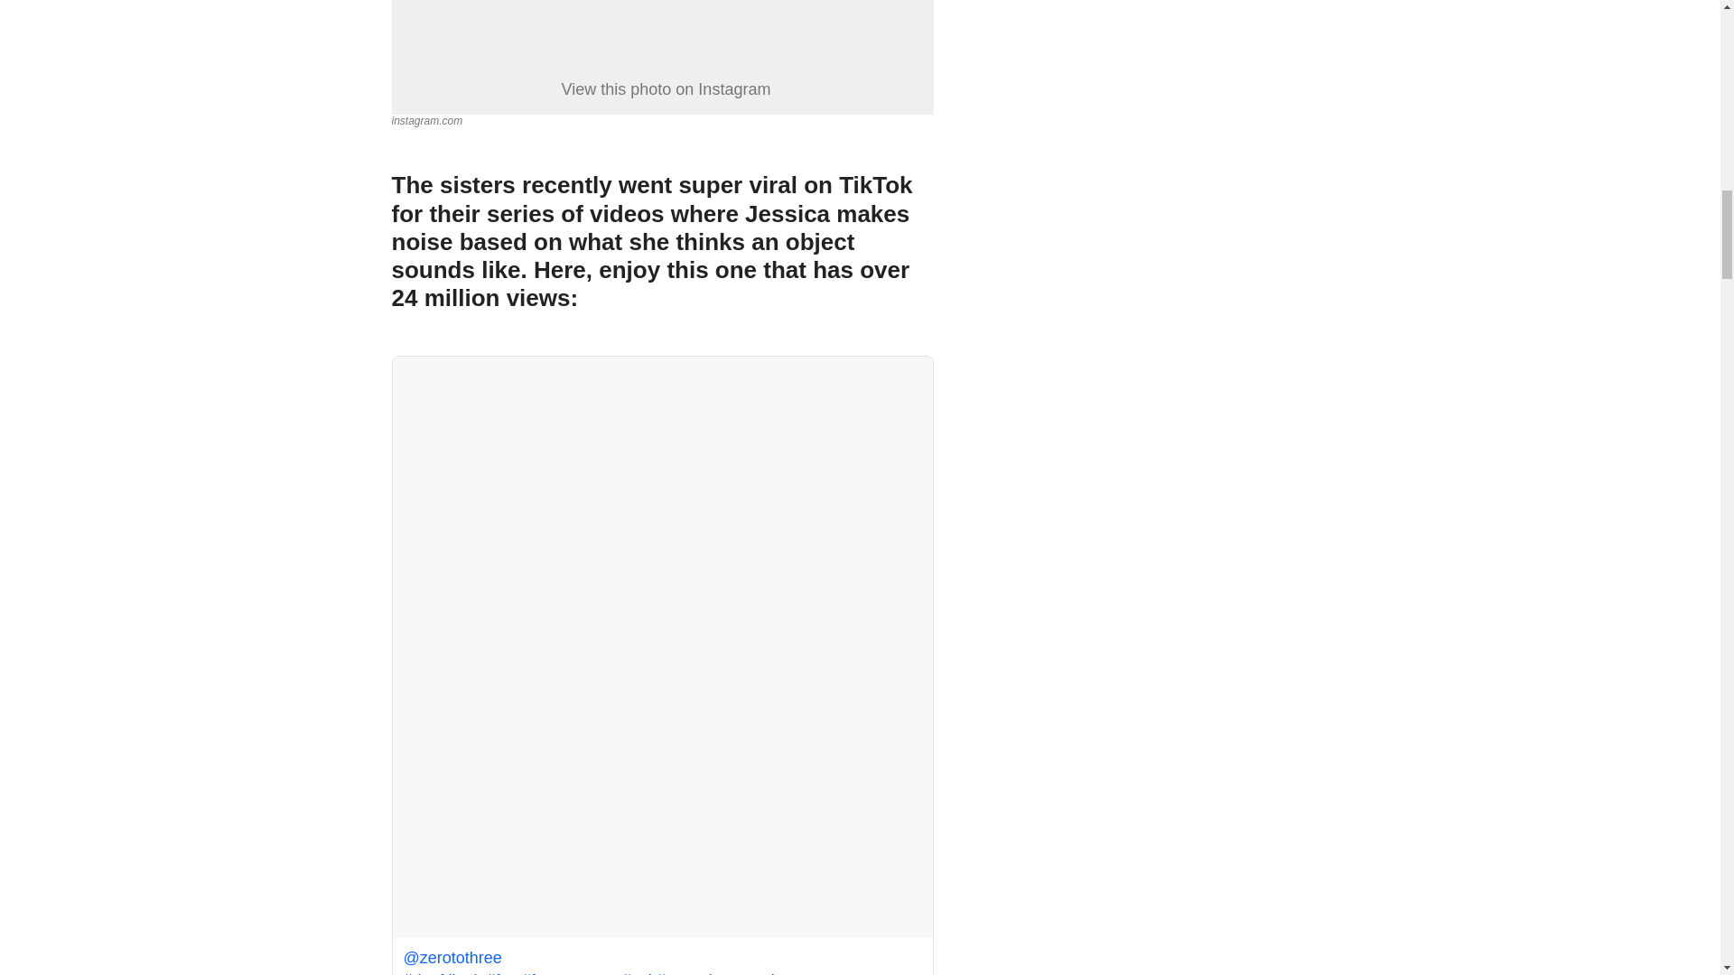 The image size is (1734, 975). I want to click on fyp, so click(502, 973).